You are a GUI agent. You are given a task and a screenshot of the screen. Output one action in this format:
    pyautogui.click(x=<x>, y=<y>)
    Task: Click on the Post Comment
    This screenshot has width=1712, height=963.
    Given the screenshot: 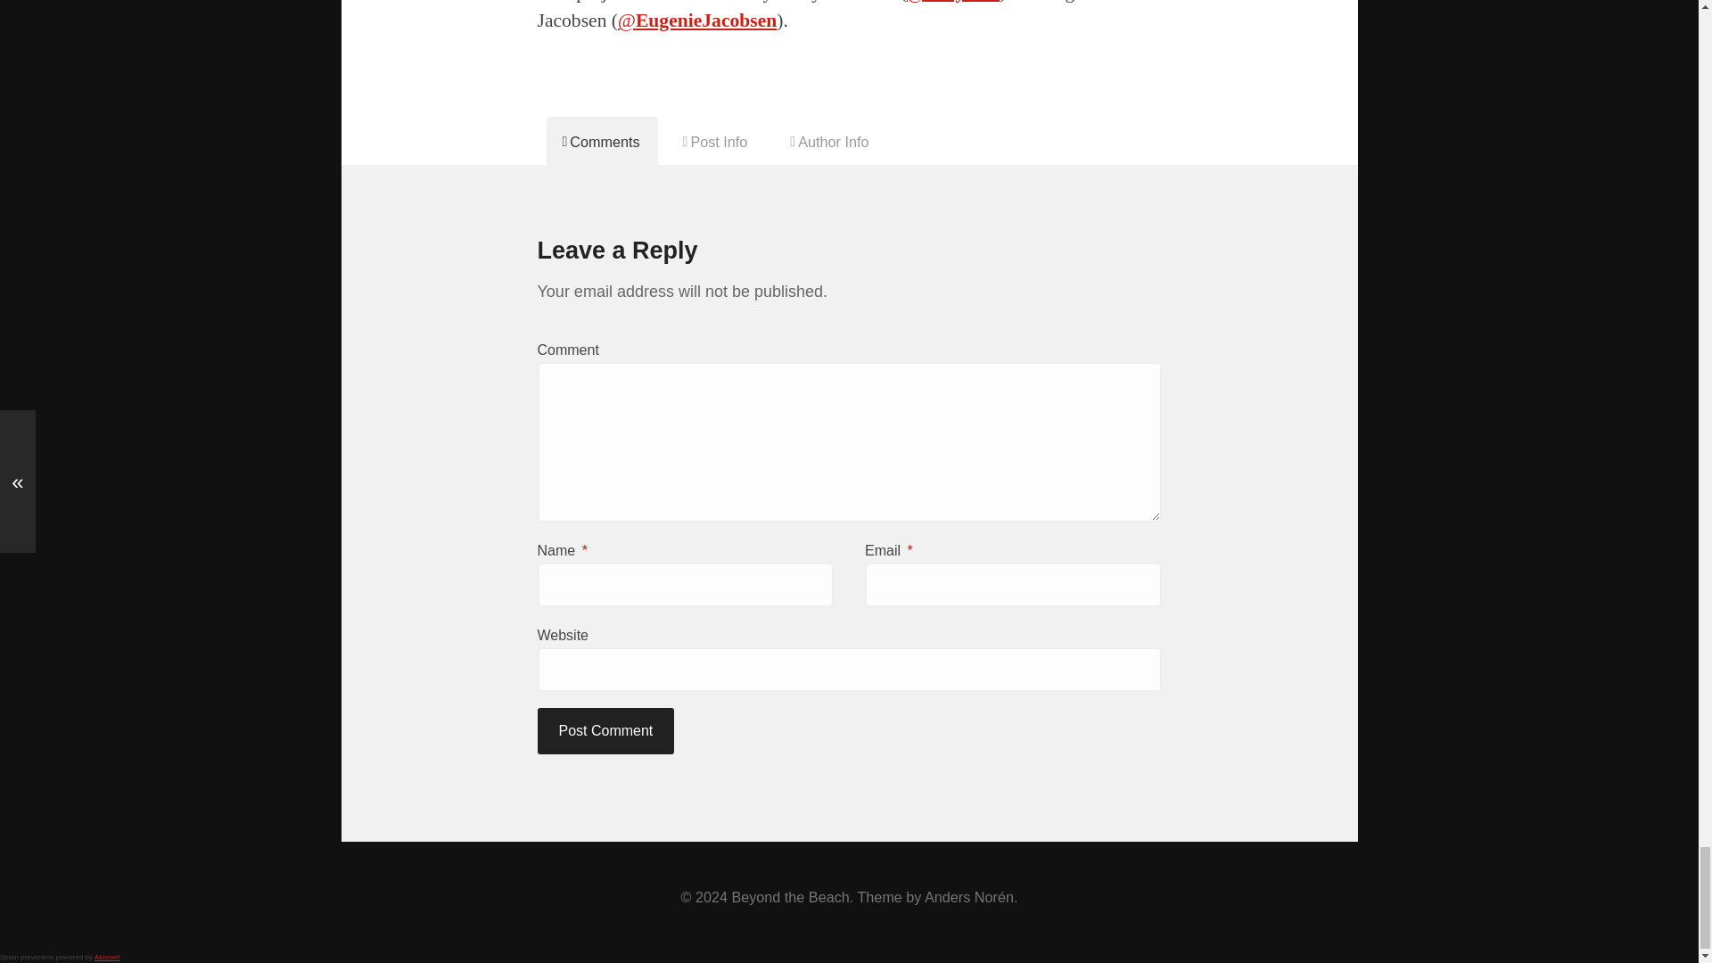 What is the action you would take?
    pyautogui.click(x=605, y=730)
    